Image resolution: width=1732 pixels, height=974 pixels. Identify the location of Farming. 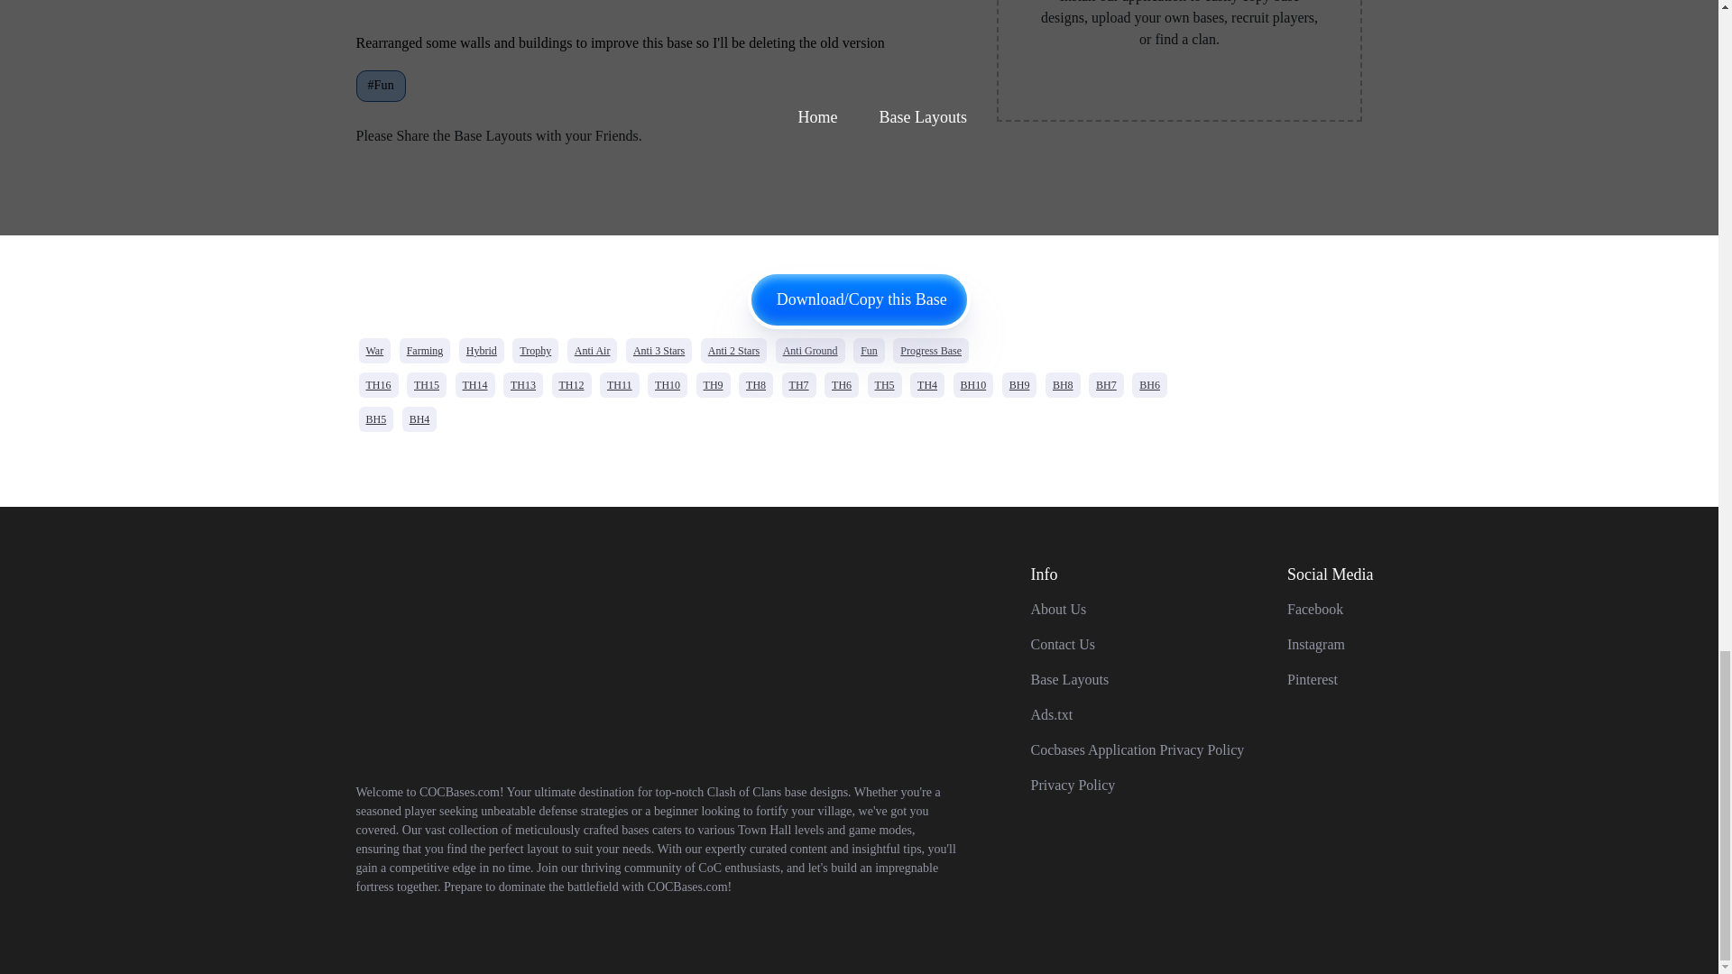
(425, 350).